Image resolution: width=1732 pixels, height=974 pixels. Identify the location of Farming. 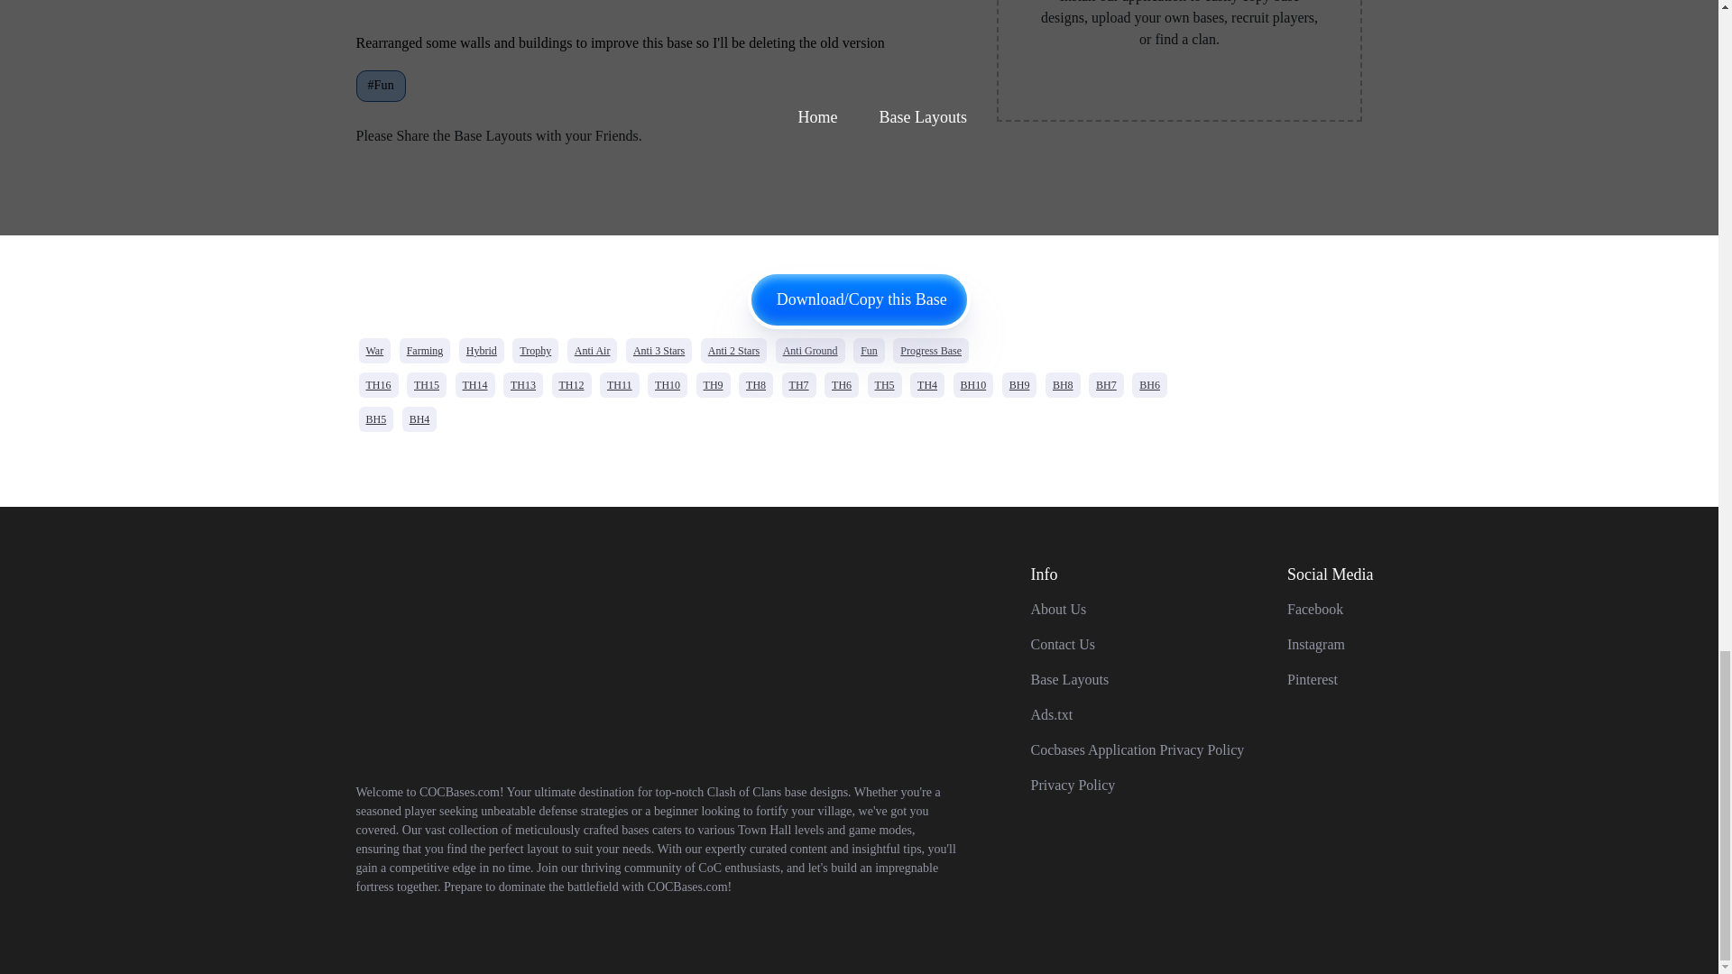
(425, 350).